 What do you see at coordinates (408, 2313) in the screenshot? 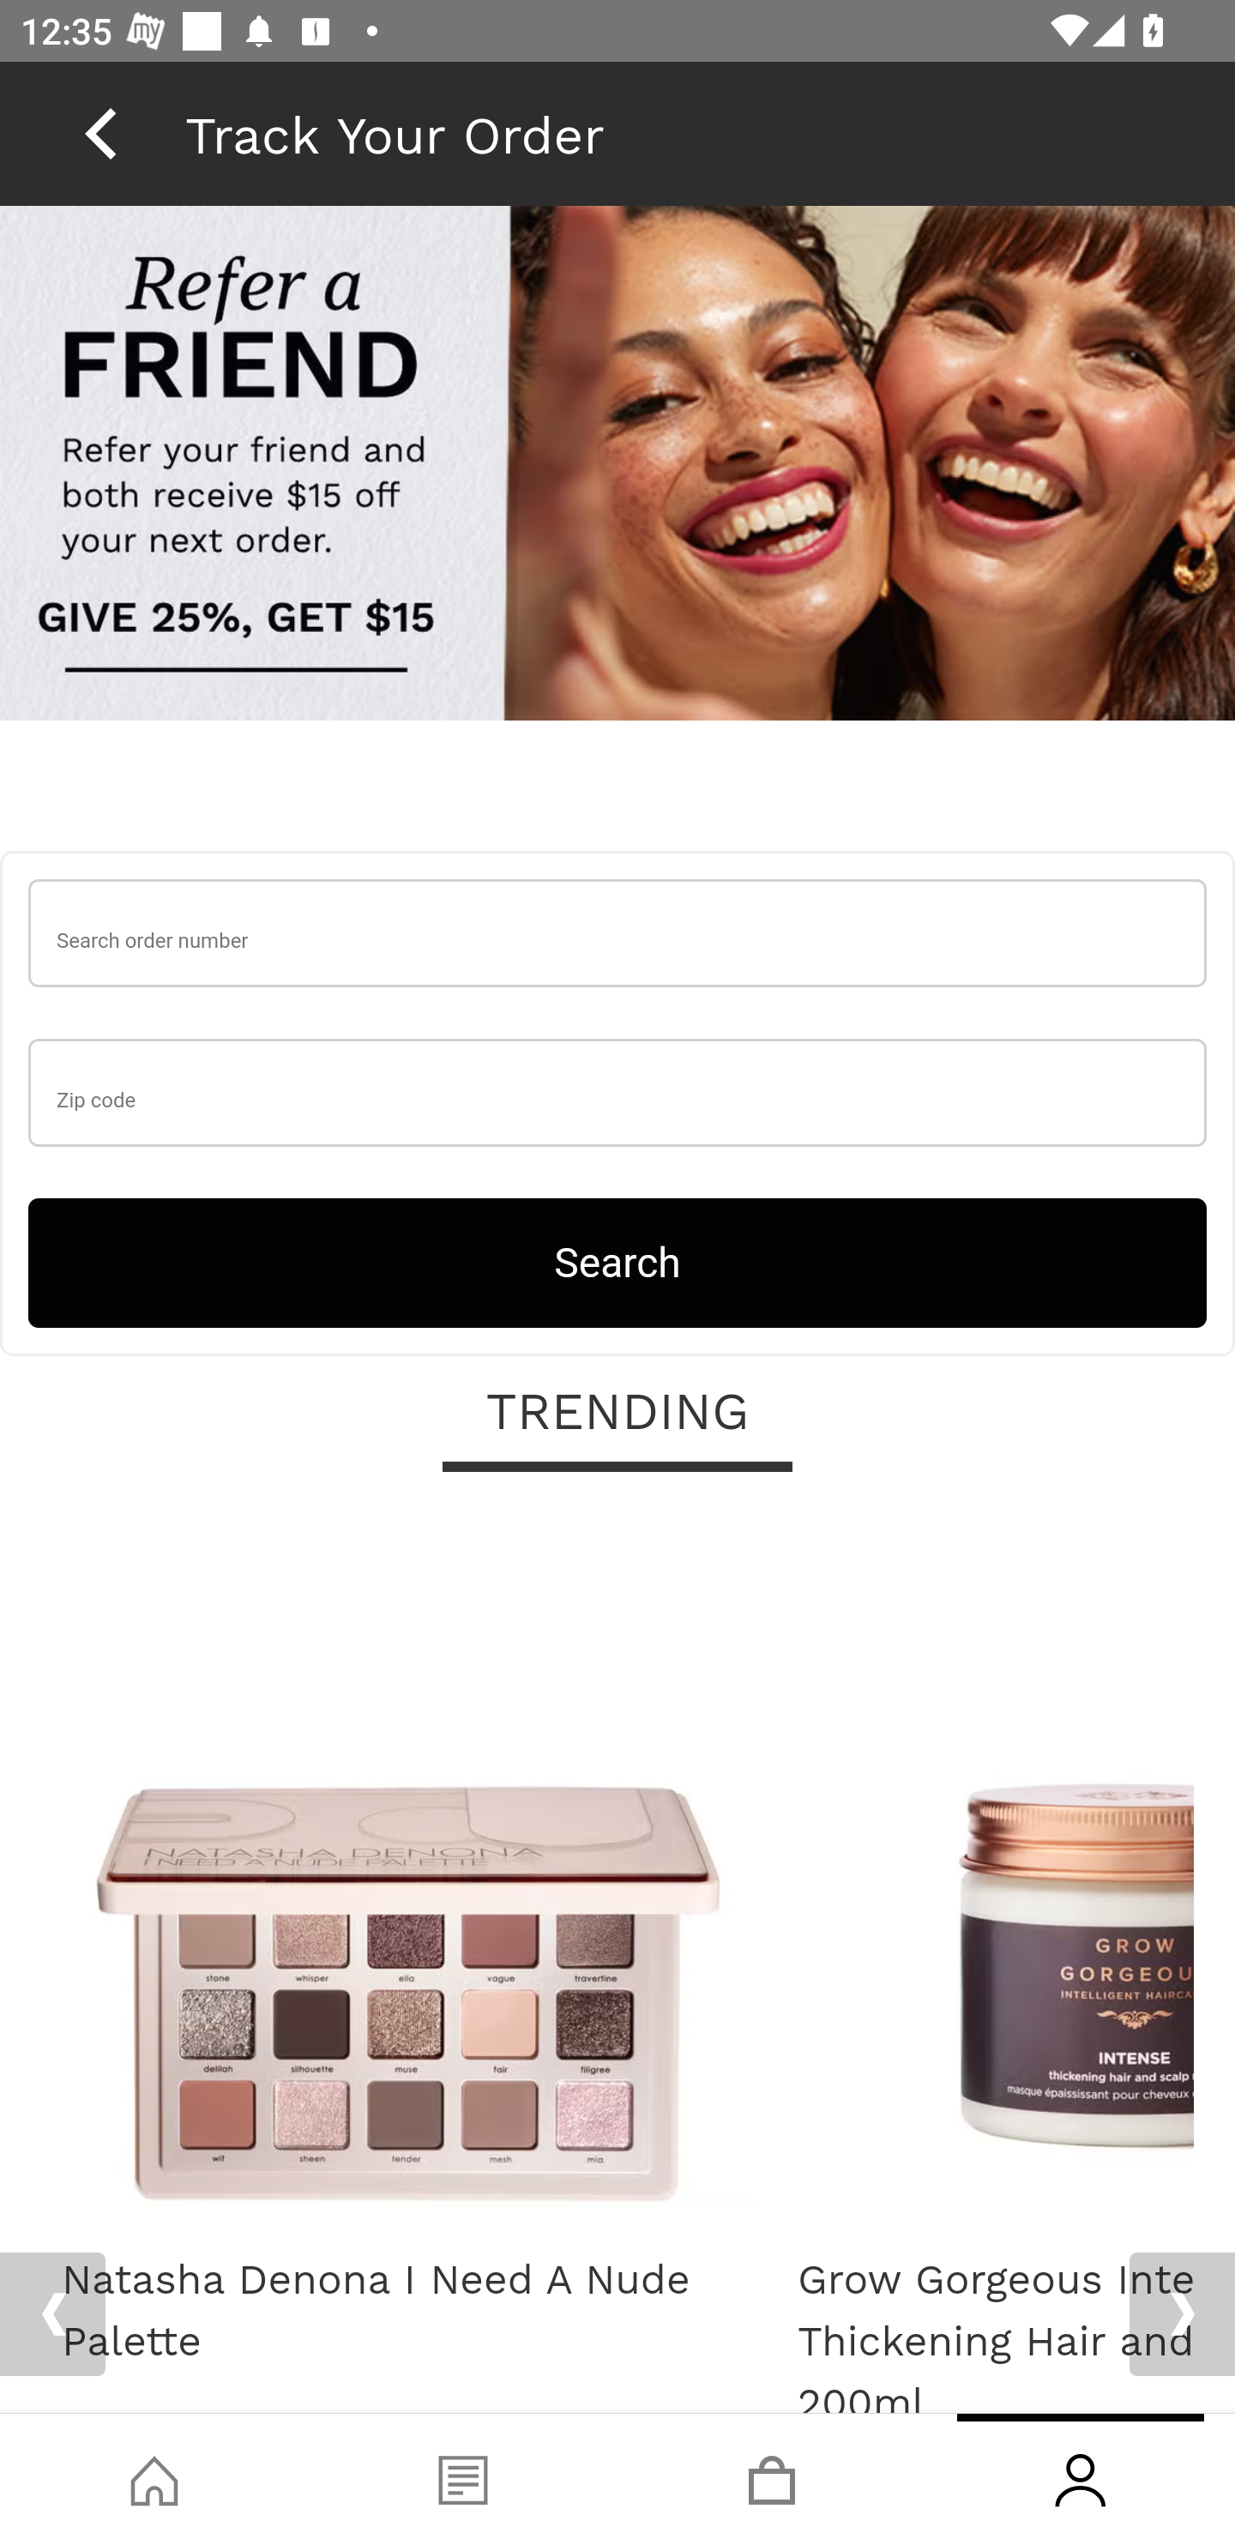
I see `Natasha Denona I Need A Nude Palette` at bounding box center [408, 2313].